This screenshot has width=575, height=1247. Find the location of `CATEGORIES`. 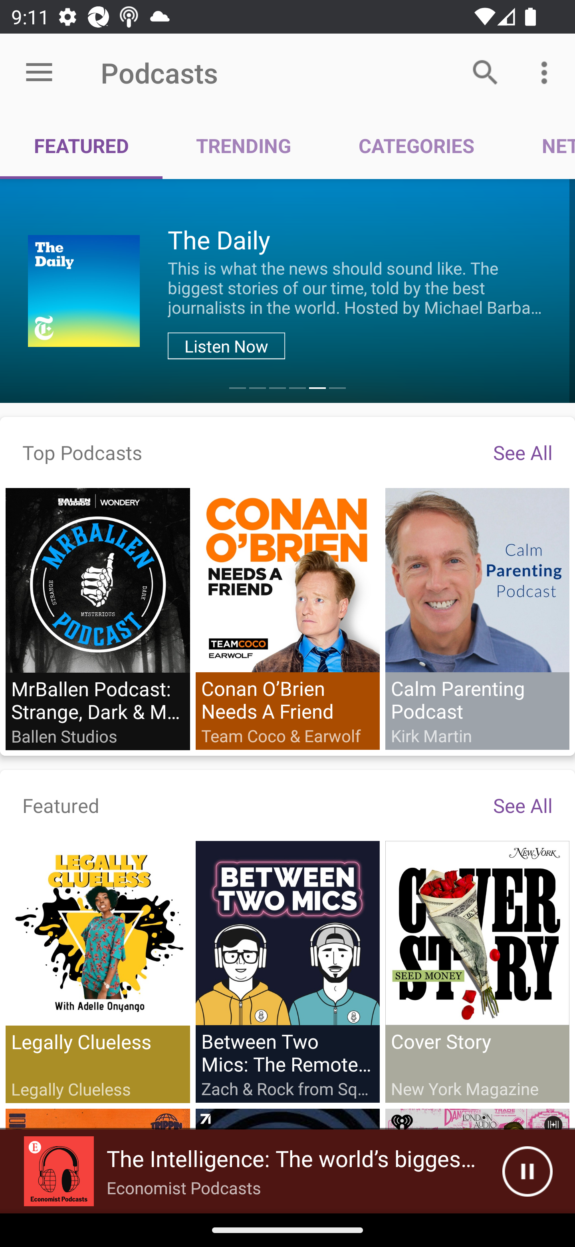

CATEGORIES is located at coordinates (416, 145).